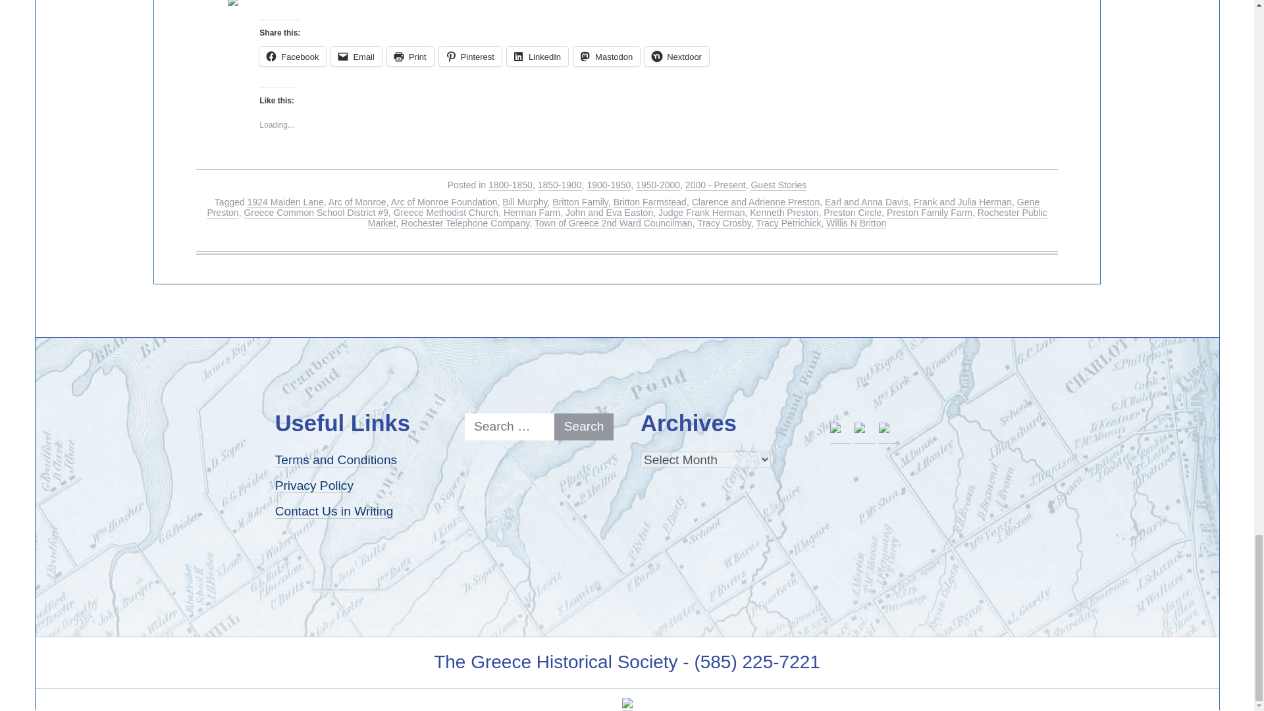  What do you see at coordinates (606, 57) in the screenshot?
I see `Click to share on Mastodon` at bounding box center [606, 57].